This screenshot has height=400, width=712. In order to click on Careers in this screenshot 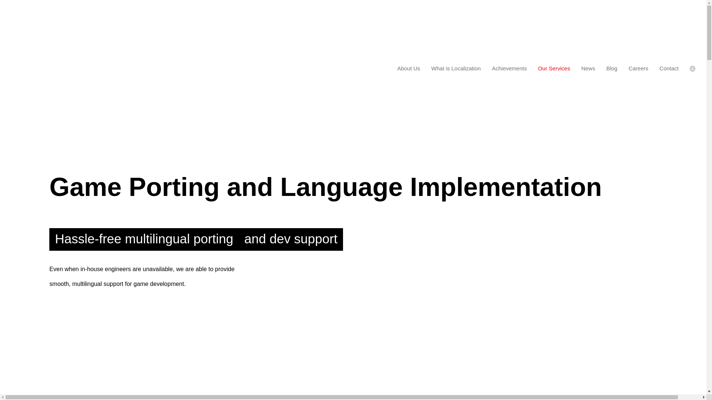, I will do `click(638, 69)`.